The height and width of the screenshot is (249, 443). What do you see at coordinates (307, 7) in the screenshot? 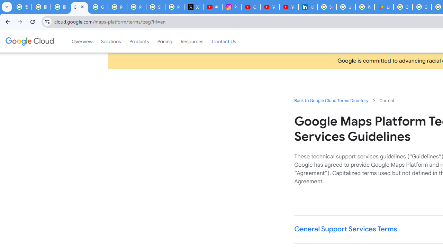
I see `Identity verification via Persona | LinkedIn Help` at bounding box center [307, 7].